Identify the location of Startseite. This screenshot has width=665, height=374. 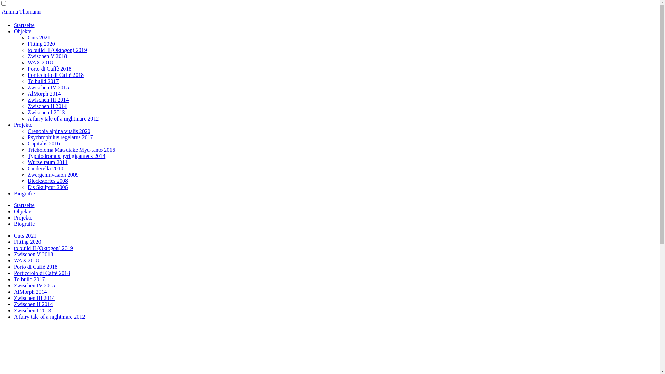
(24, 25).